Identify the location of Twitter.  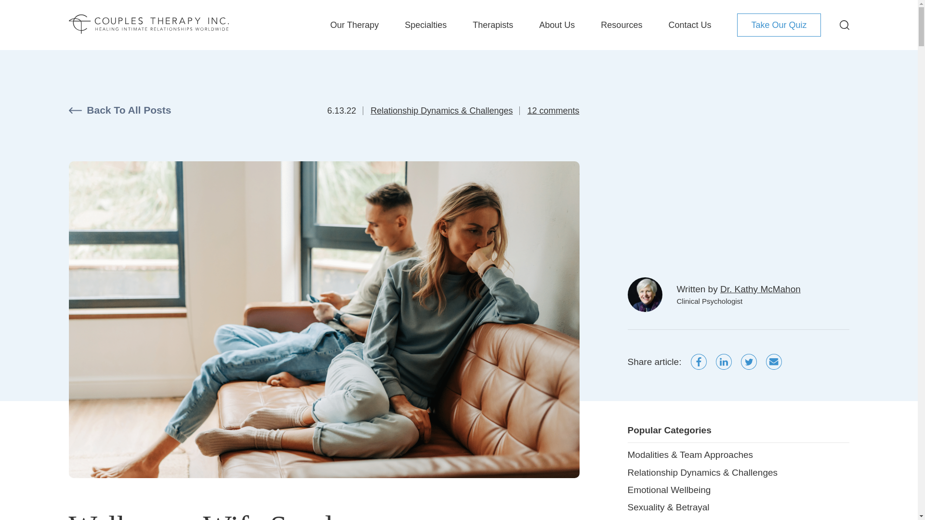
(749, 362).